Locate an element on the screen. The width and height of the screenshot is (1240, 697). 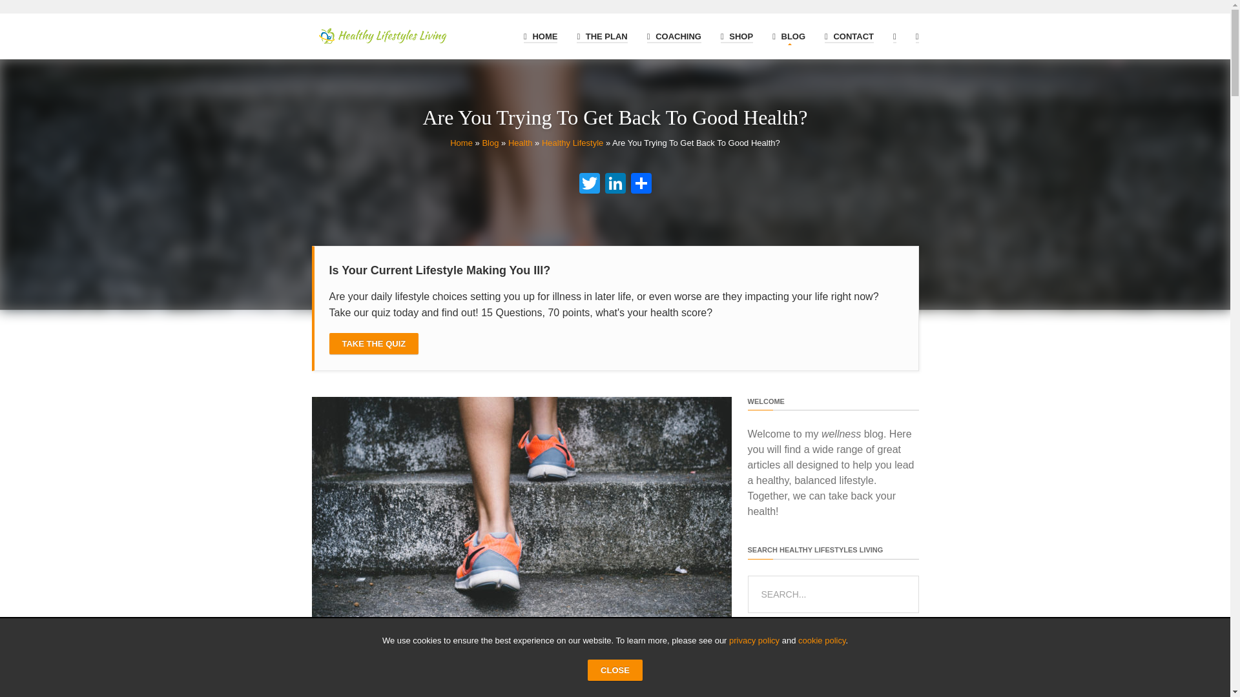
Privacy Policy is located at coordinates (754, 640).